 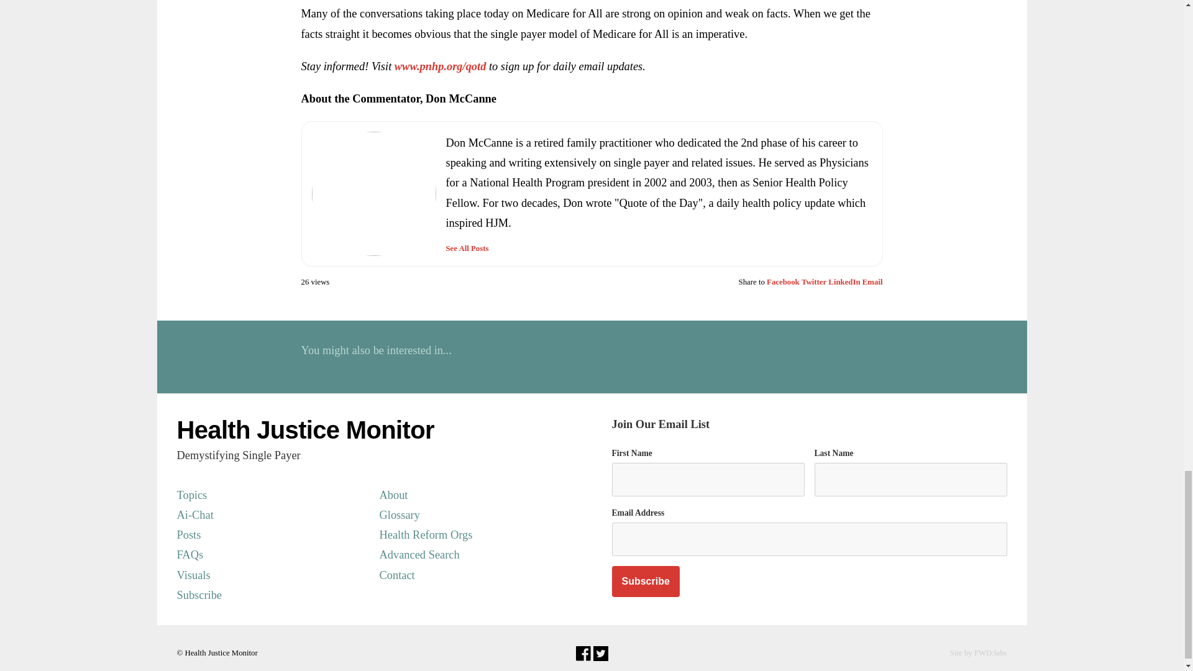 I want to click on Advanced Search, so click(x=475, y=554).